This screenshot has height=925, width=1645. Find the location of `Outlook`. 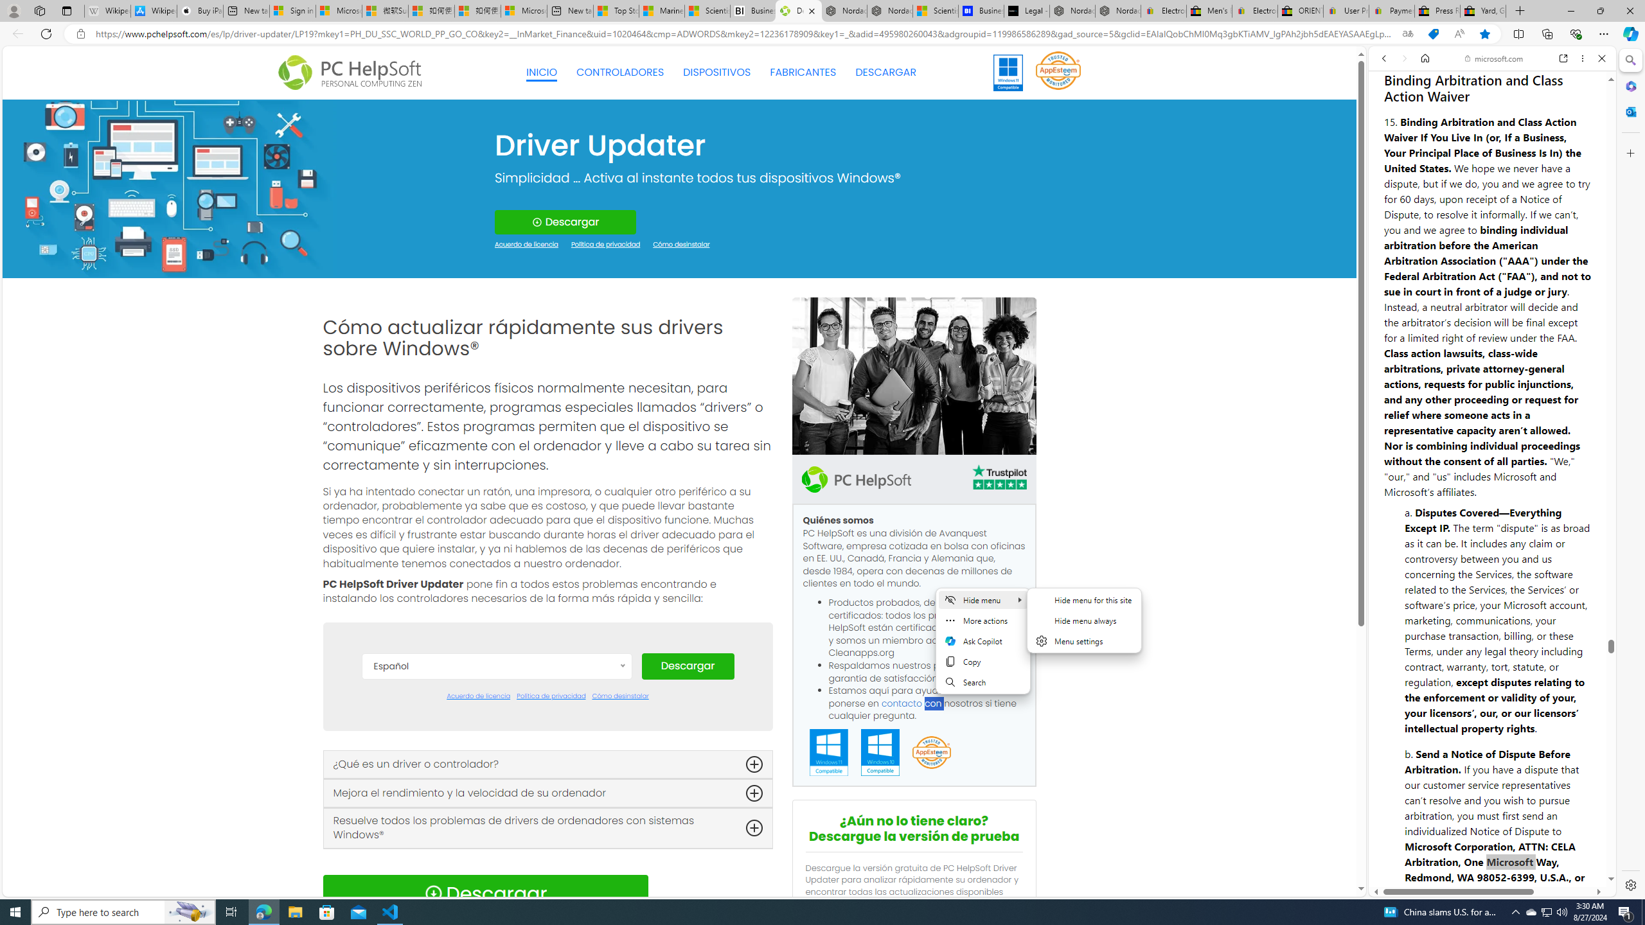

Outlook is located at coordinates (1630, 111).